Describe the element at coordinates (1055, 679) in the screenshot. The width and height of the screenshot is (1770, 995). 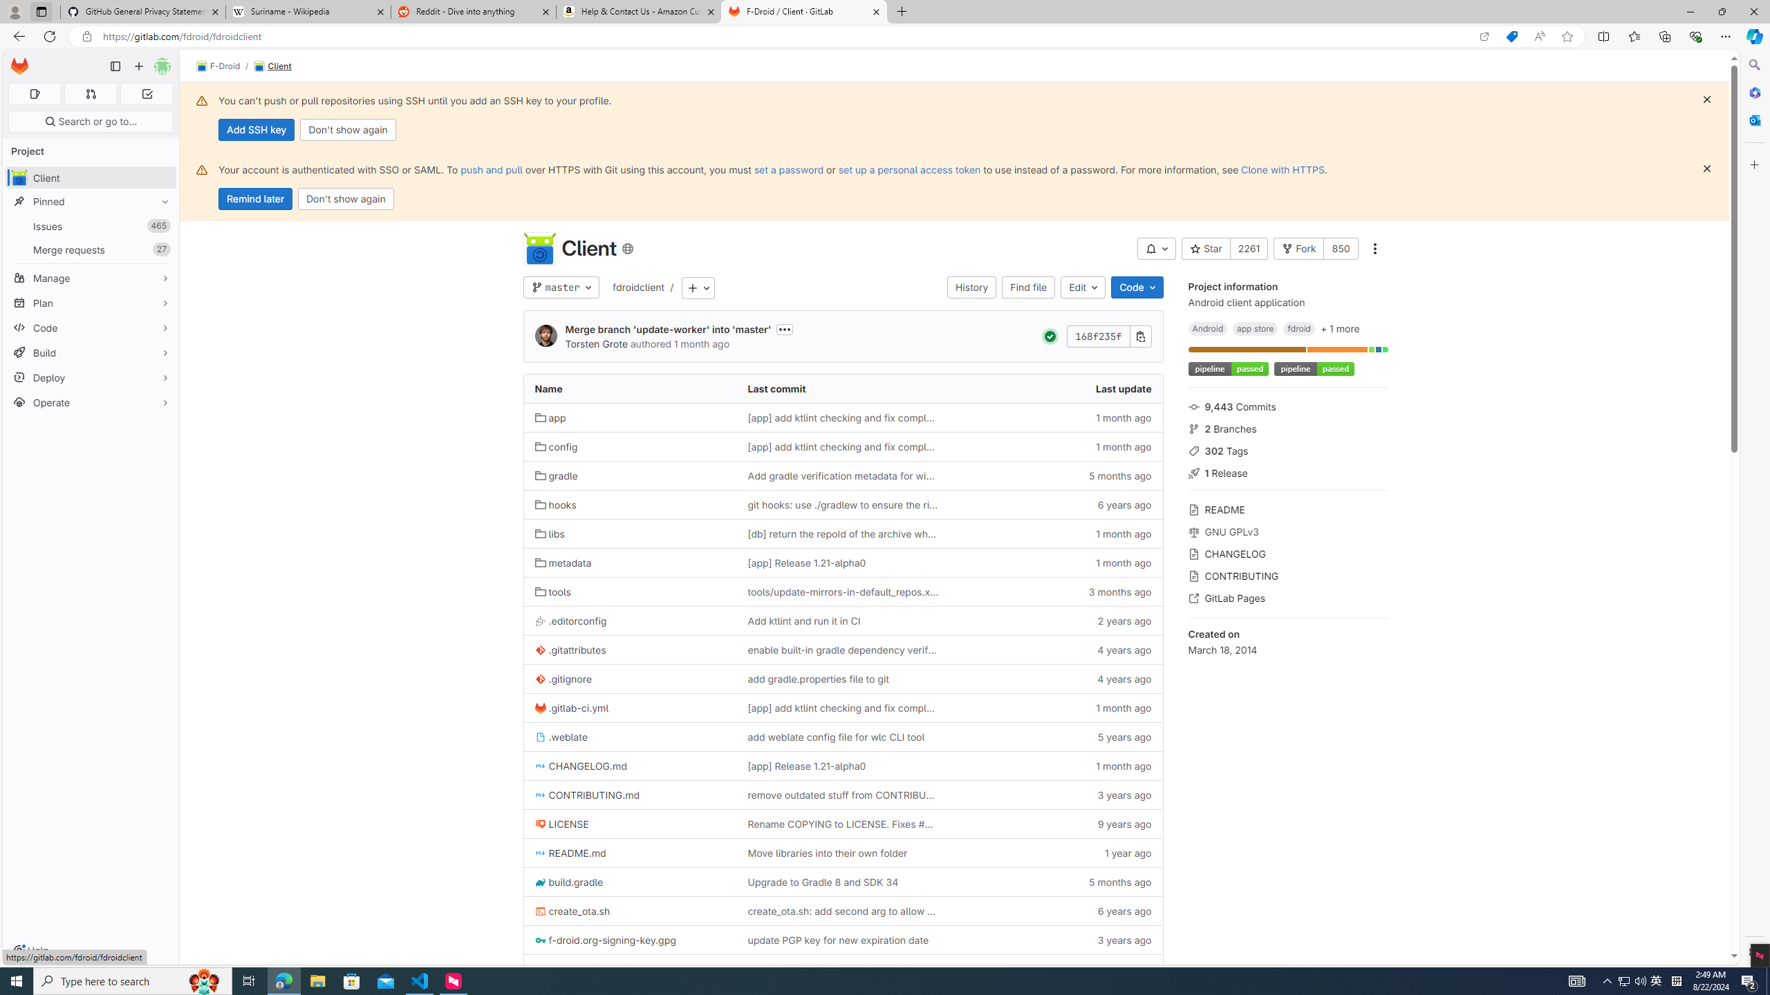
I see `4 years ago` at that location.